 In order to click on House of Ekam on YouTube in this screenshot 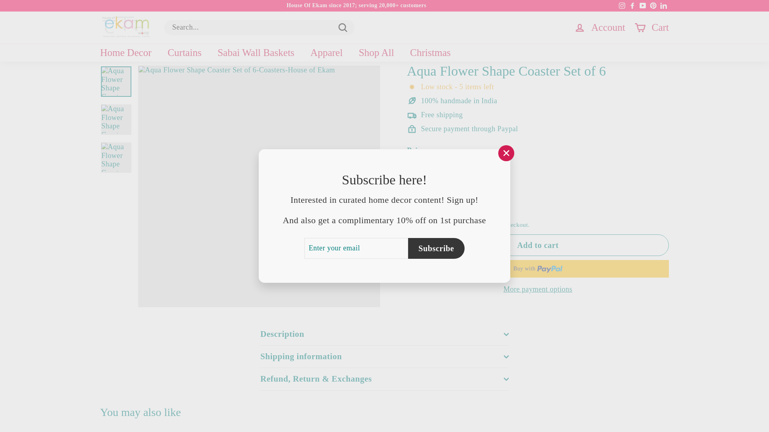, I will do `click(642, 6)`.